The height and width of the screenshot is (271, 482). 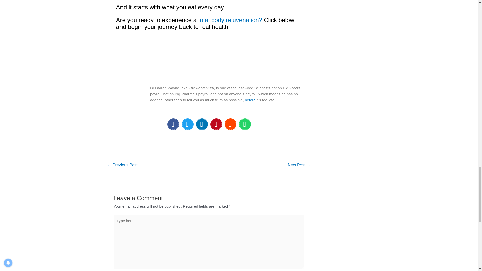 What do you see at coordinates (250, 100) in the screenshot?
I see `before` at bounding box center [250, 100].